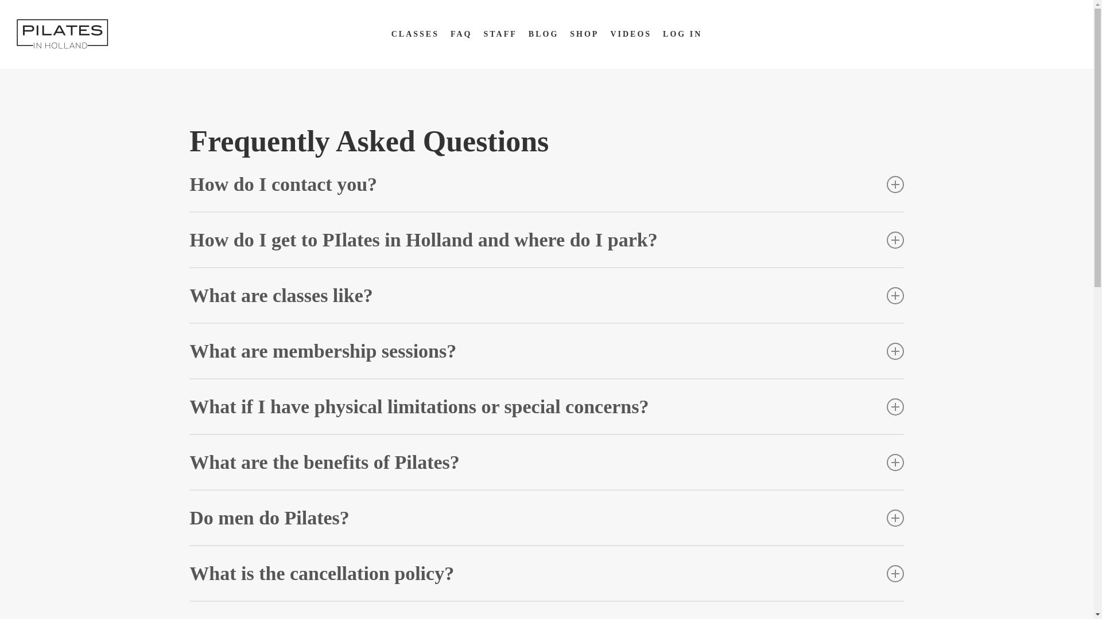 The width and height of the screenshot is (1102, 619). Describe the element at coordinates (546, 185) in the screenshot. I see `How do I contact you?` at that location.